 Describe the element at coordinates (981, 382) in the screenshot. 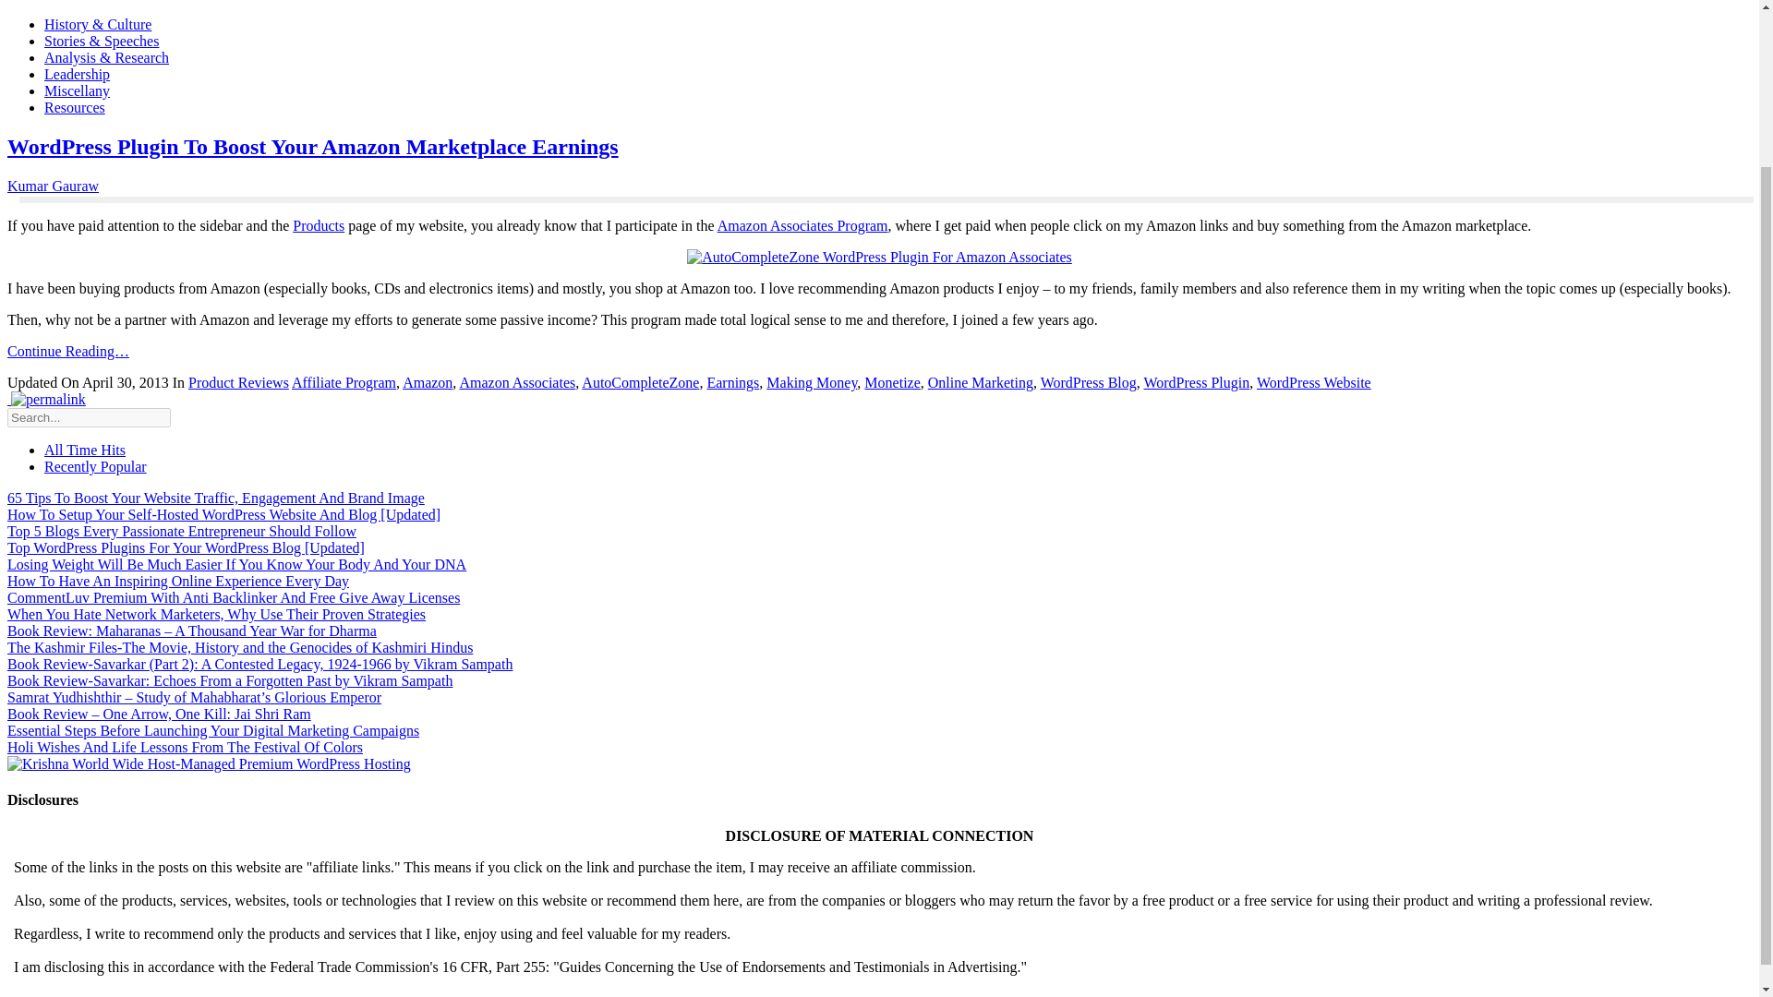

I see `Online Marketing` at that location.